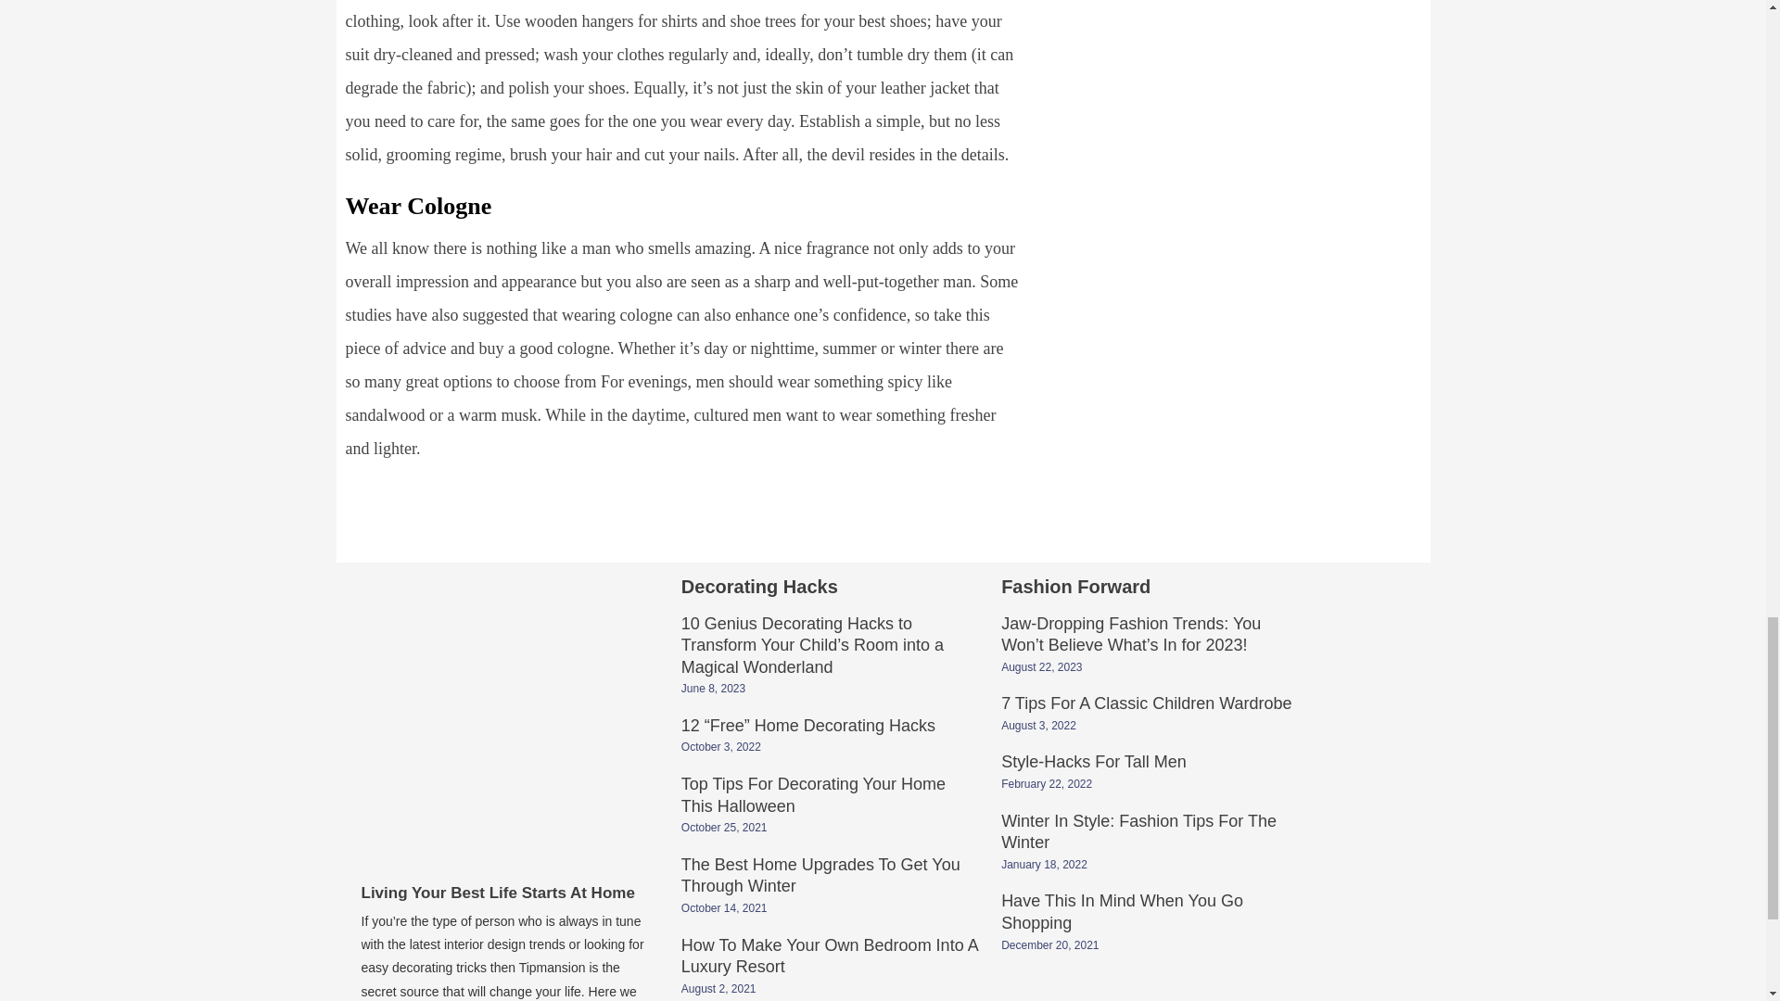 This screenshot has height=1001, width=1780. Describe the element at coordinates (829, 958) in the screenshot. I see `How To Make Your Own Bedroom Into A Luxury Resort` at that location.